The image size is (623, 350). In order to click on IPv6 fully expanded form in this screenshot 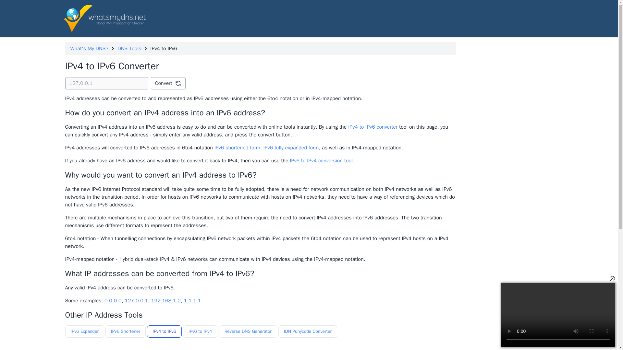, I will do `click(291, 148)`.